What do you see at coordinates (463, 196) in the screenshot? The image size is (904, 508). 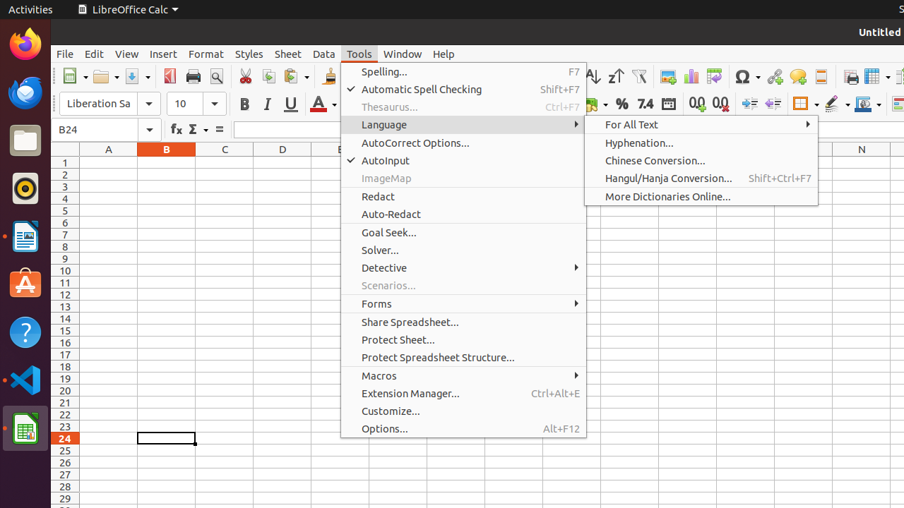 I see `Redact` at bounding box center [463, 196].